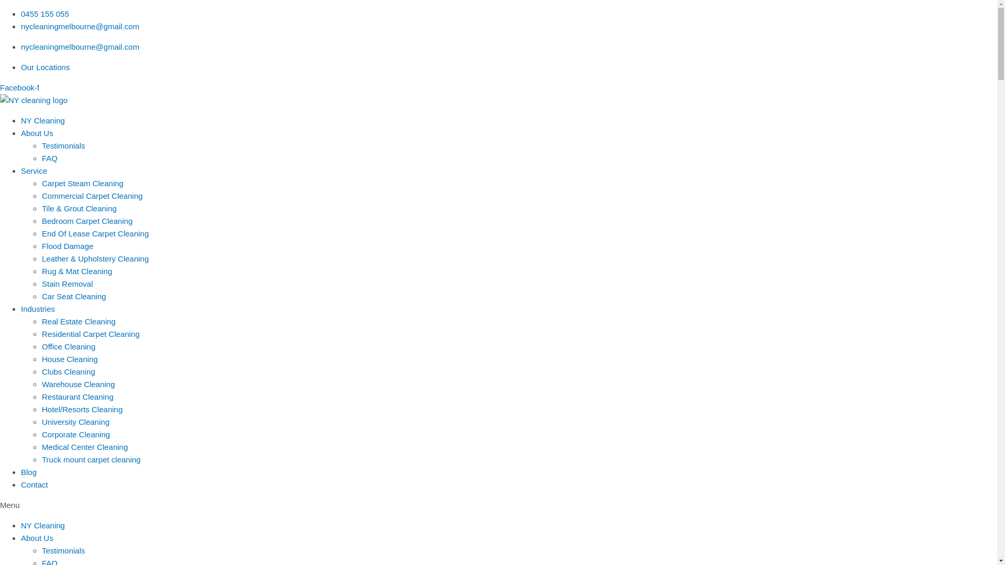 This screenshot has width=1005, height=565. I want to click on Real Estate Cleaning, so click(79, 321).